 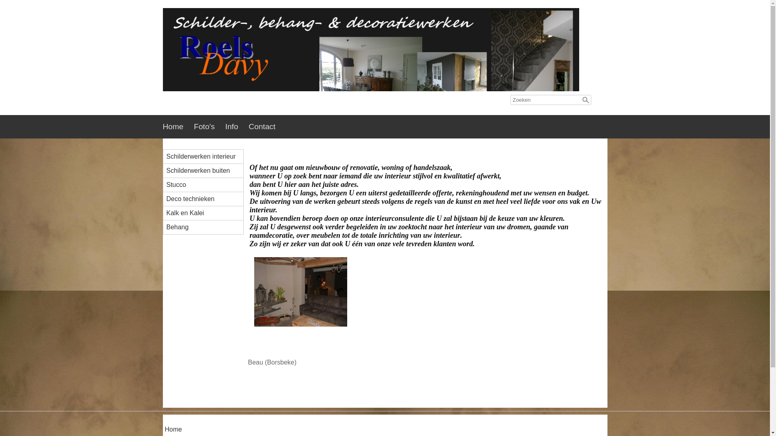 What do you see at coordinates (237, 127) in the screenshot?
I see `Info` at bounding box center [237, 127].